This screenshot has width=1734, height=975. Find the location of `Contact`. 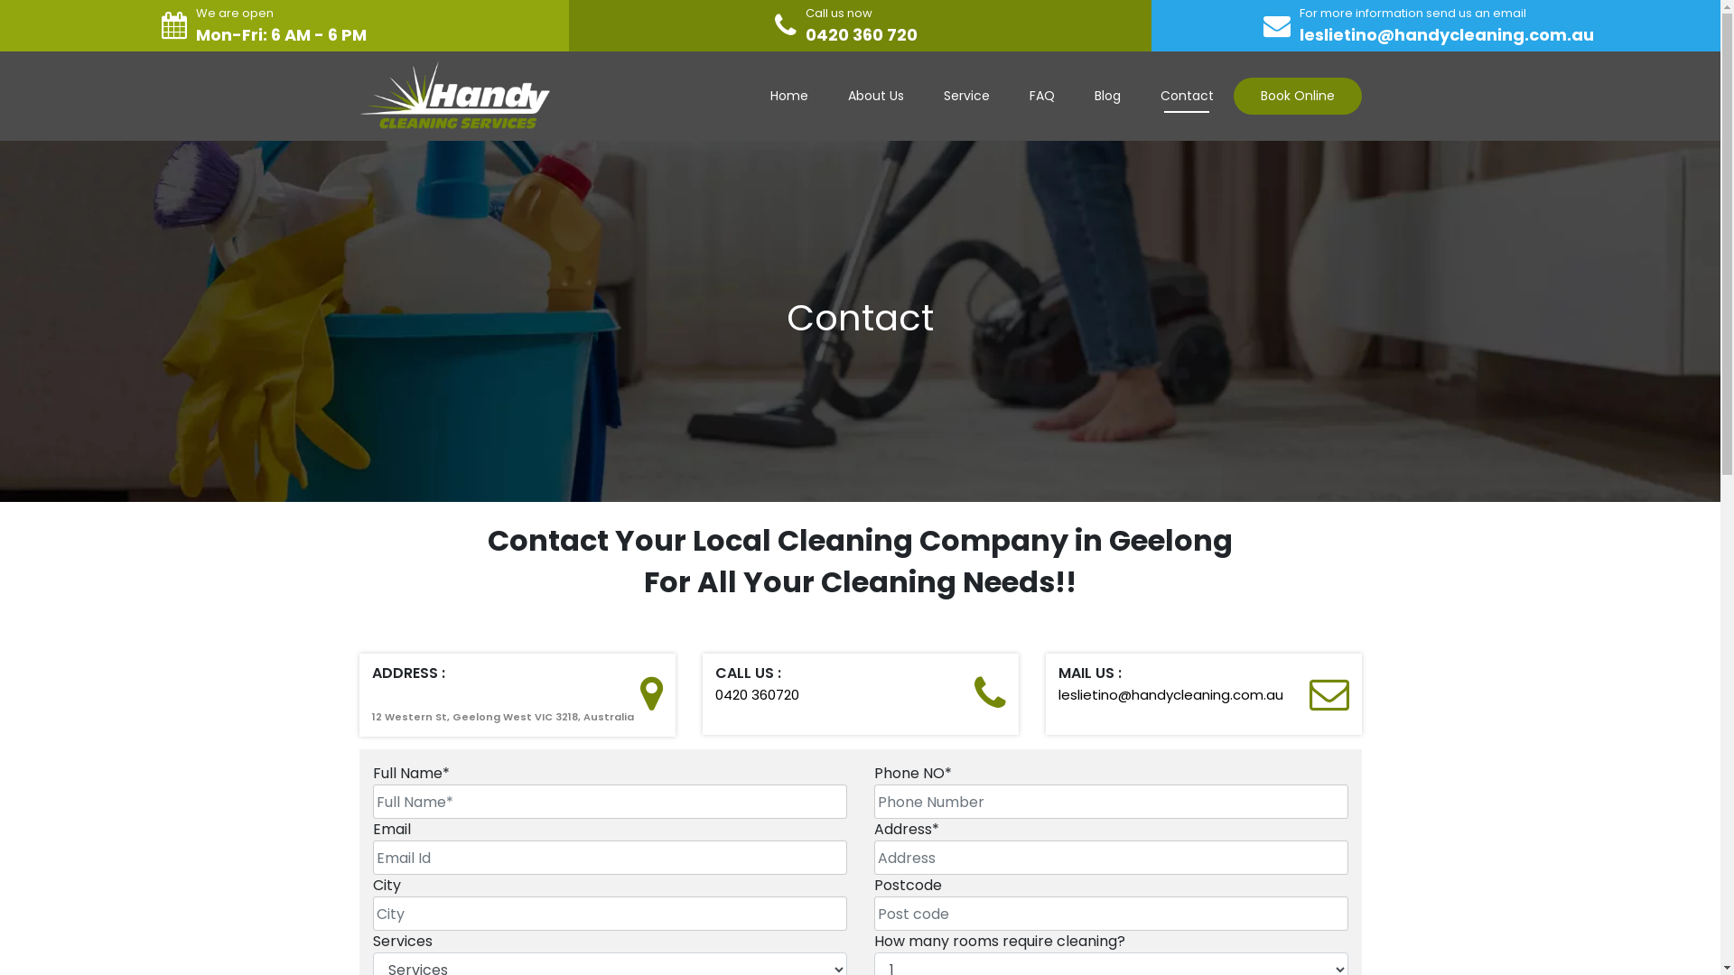

Contact is located at coordinates (1187, 96).